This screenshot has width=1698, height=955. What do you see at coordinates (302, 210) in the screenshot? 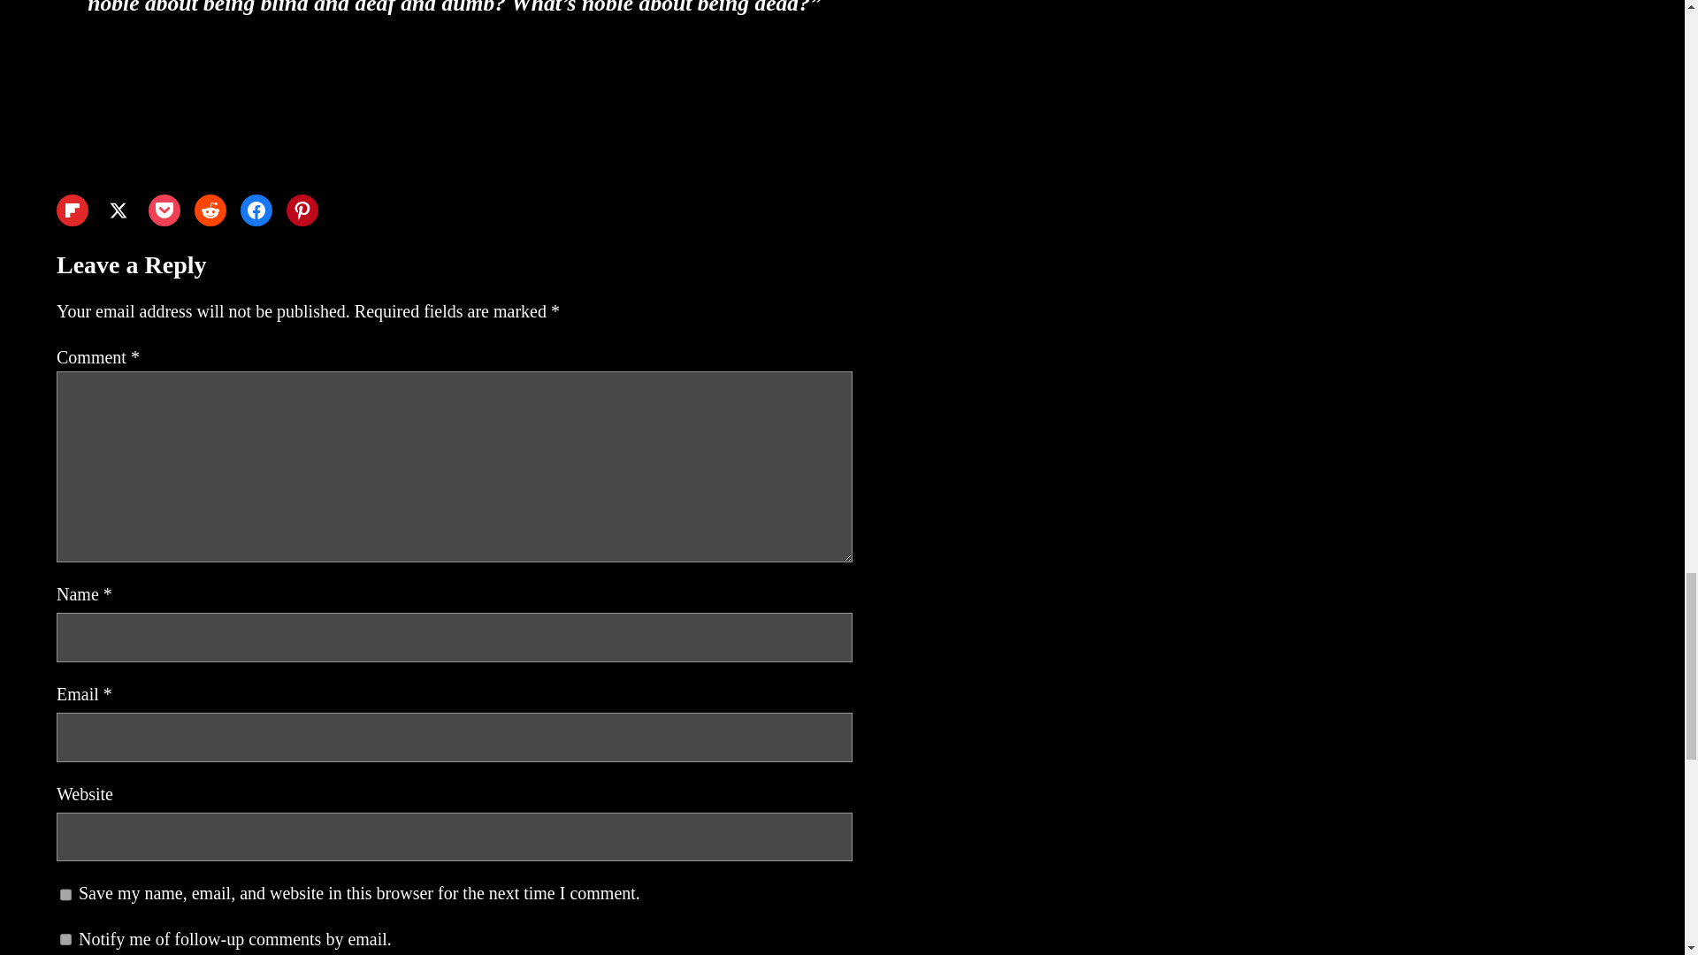
I see `Share on Pinterest` at bounding box center [302, 210].